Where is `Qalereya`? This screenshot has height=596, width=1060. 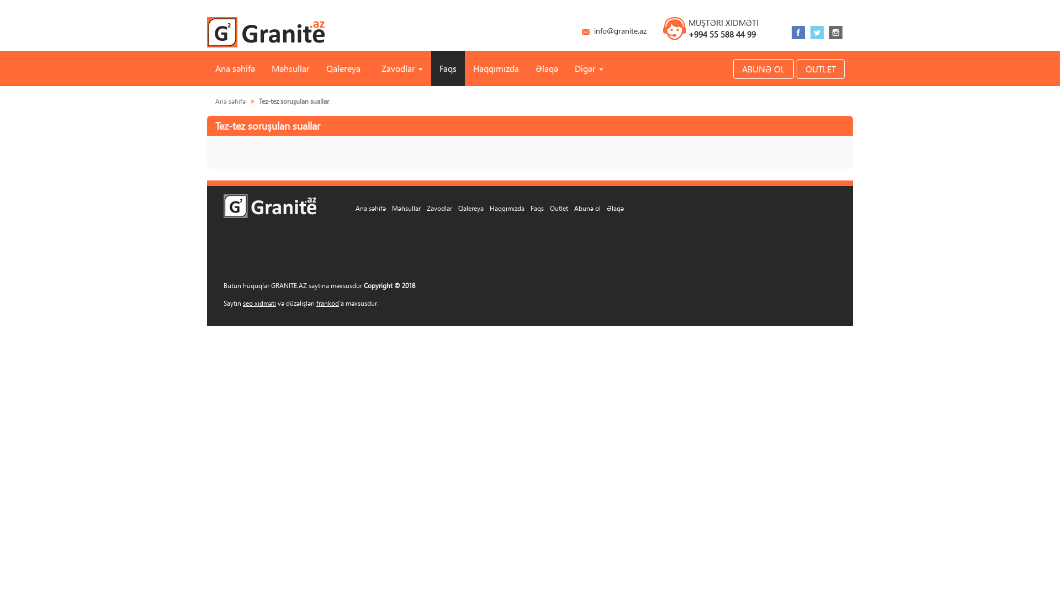
Qalereya is located at coordinates (343, 68).